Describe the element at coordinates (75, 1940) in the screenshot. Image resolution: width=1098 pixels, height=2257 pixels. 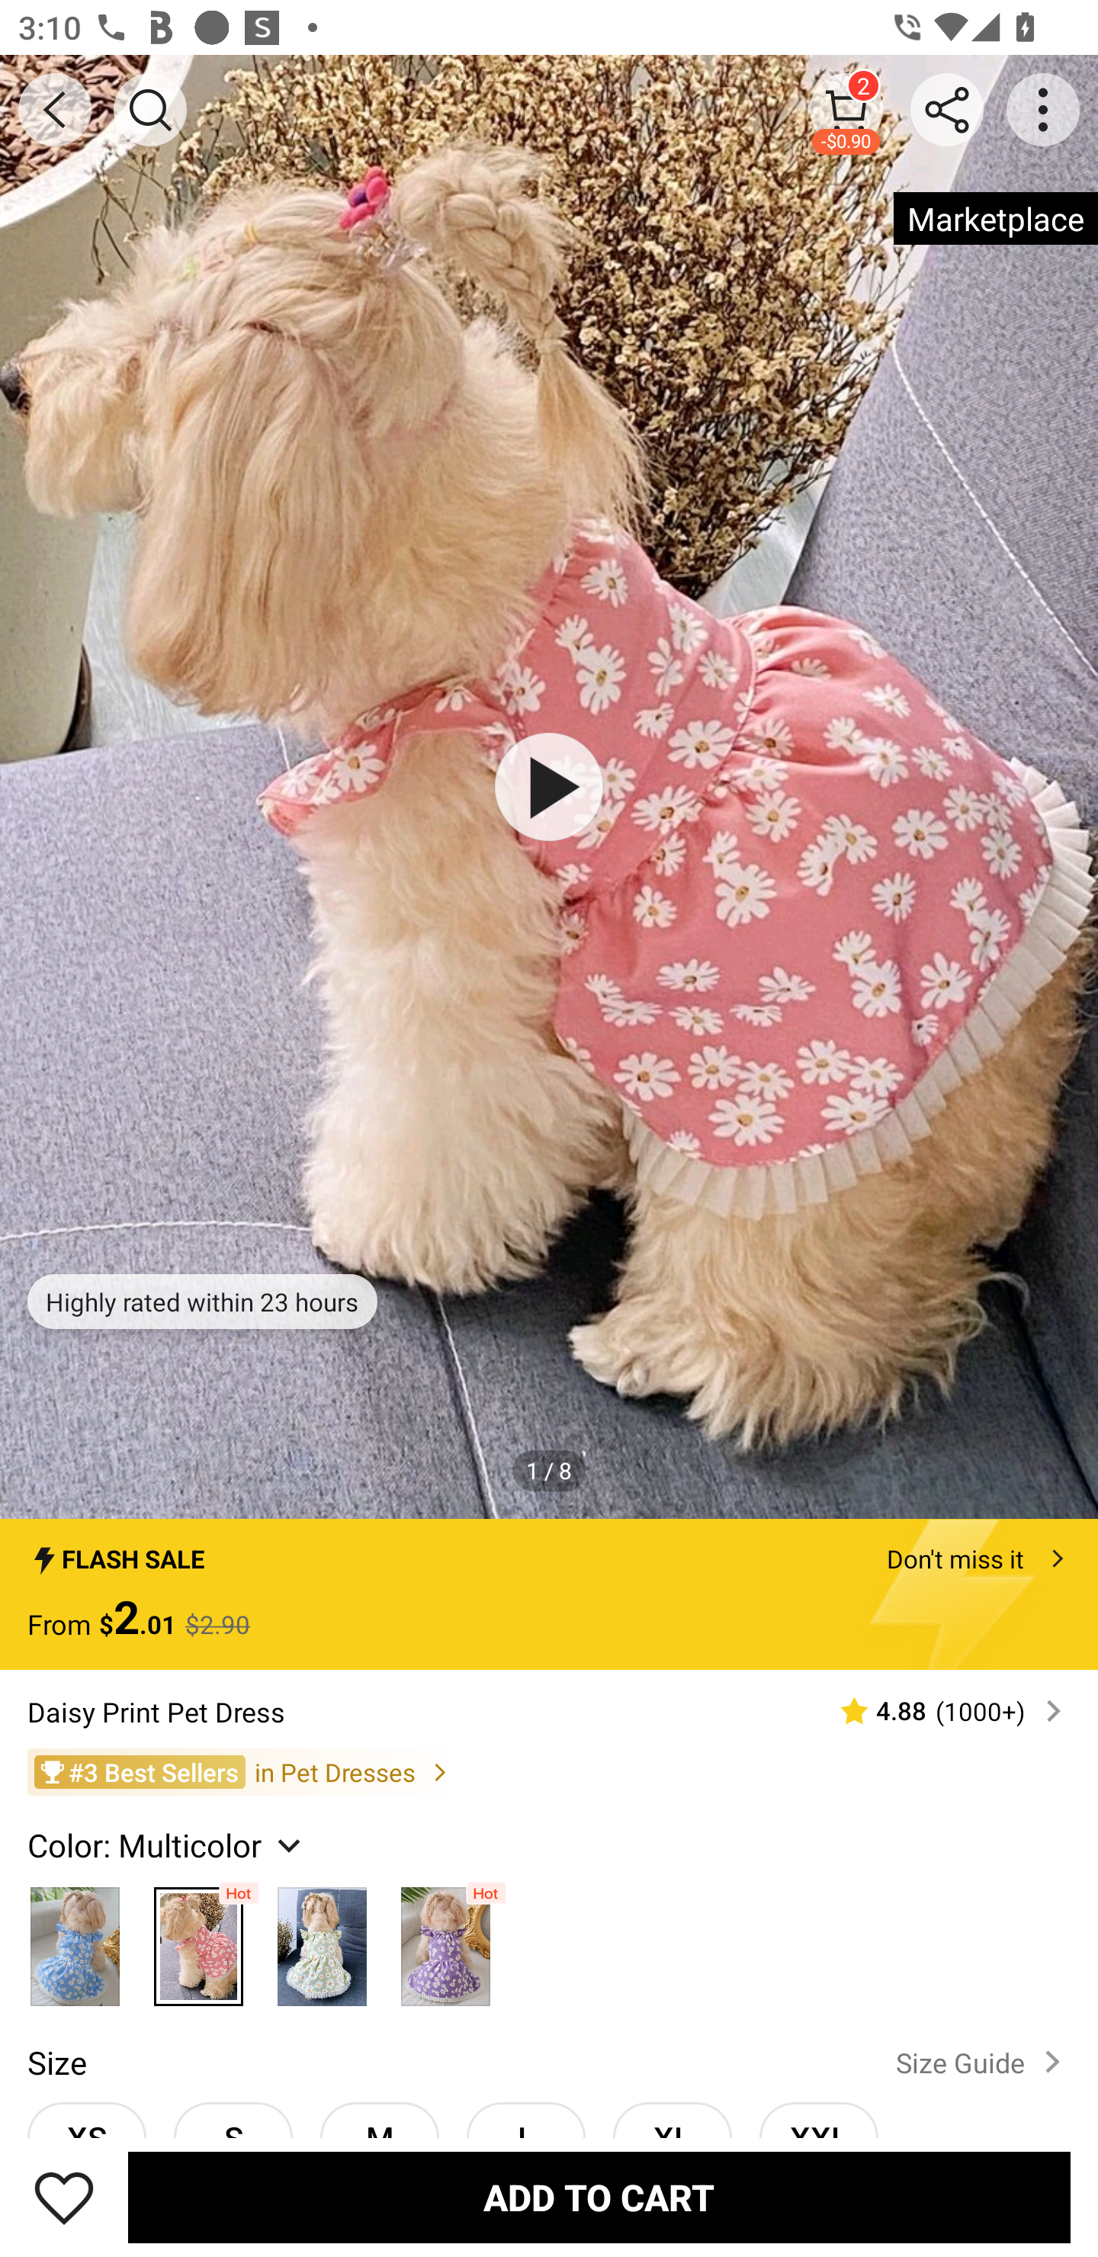
I see `Blue` at that location.